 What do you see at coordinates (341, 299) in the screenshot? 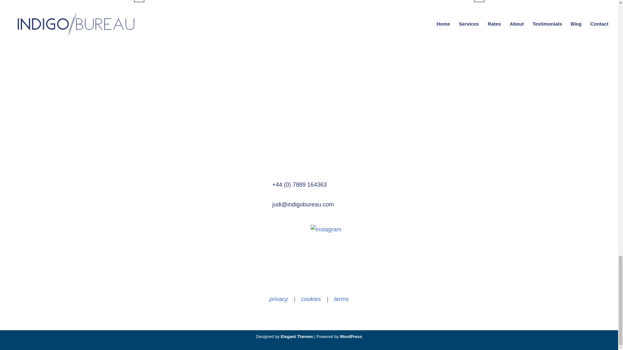
I see `terms` at bounding box center [341, 299].